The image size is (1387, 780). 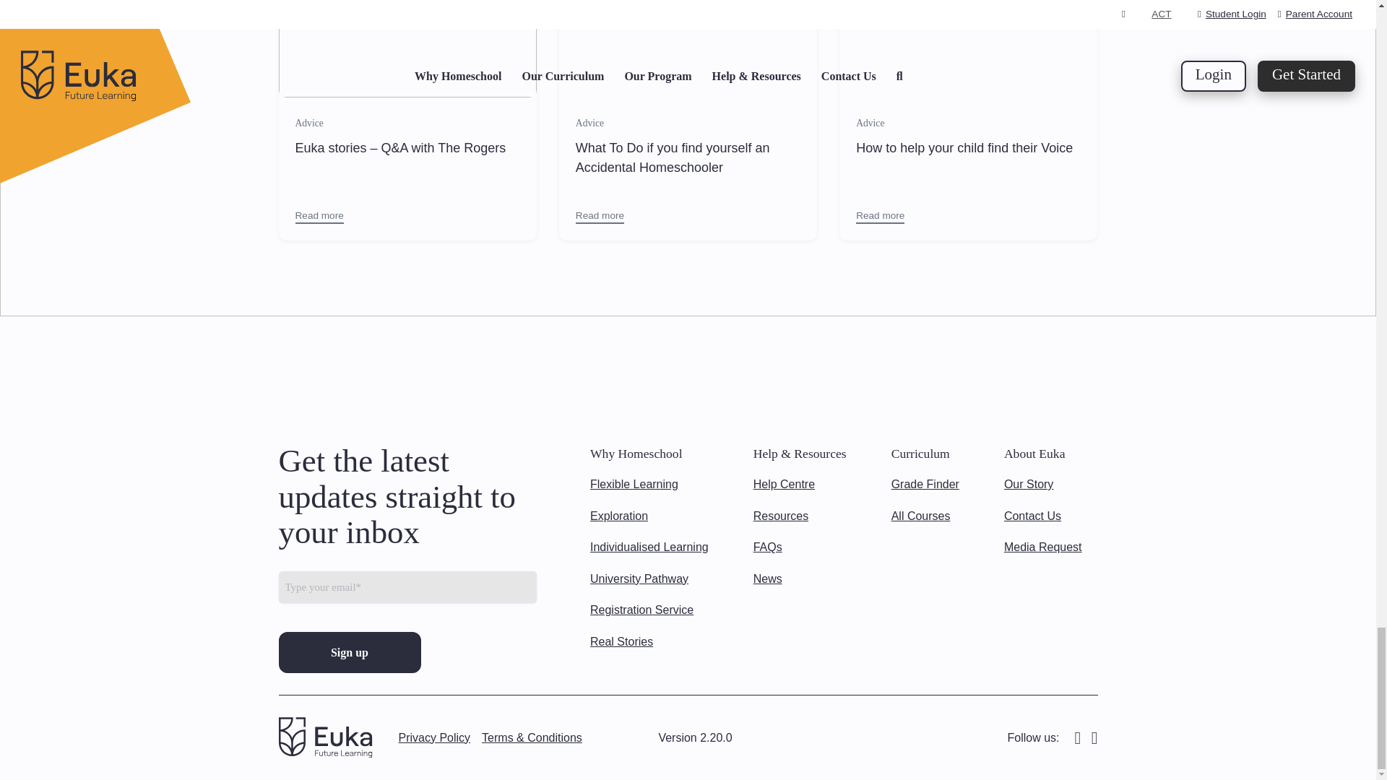 I want to click on Sign up, so click(x=350, y=652).